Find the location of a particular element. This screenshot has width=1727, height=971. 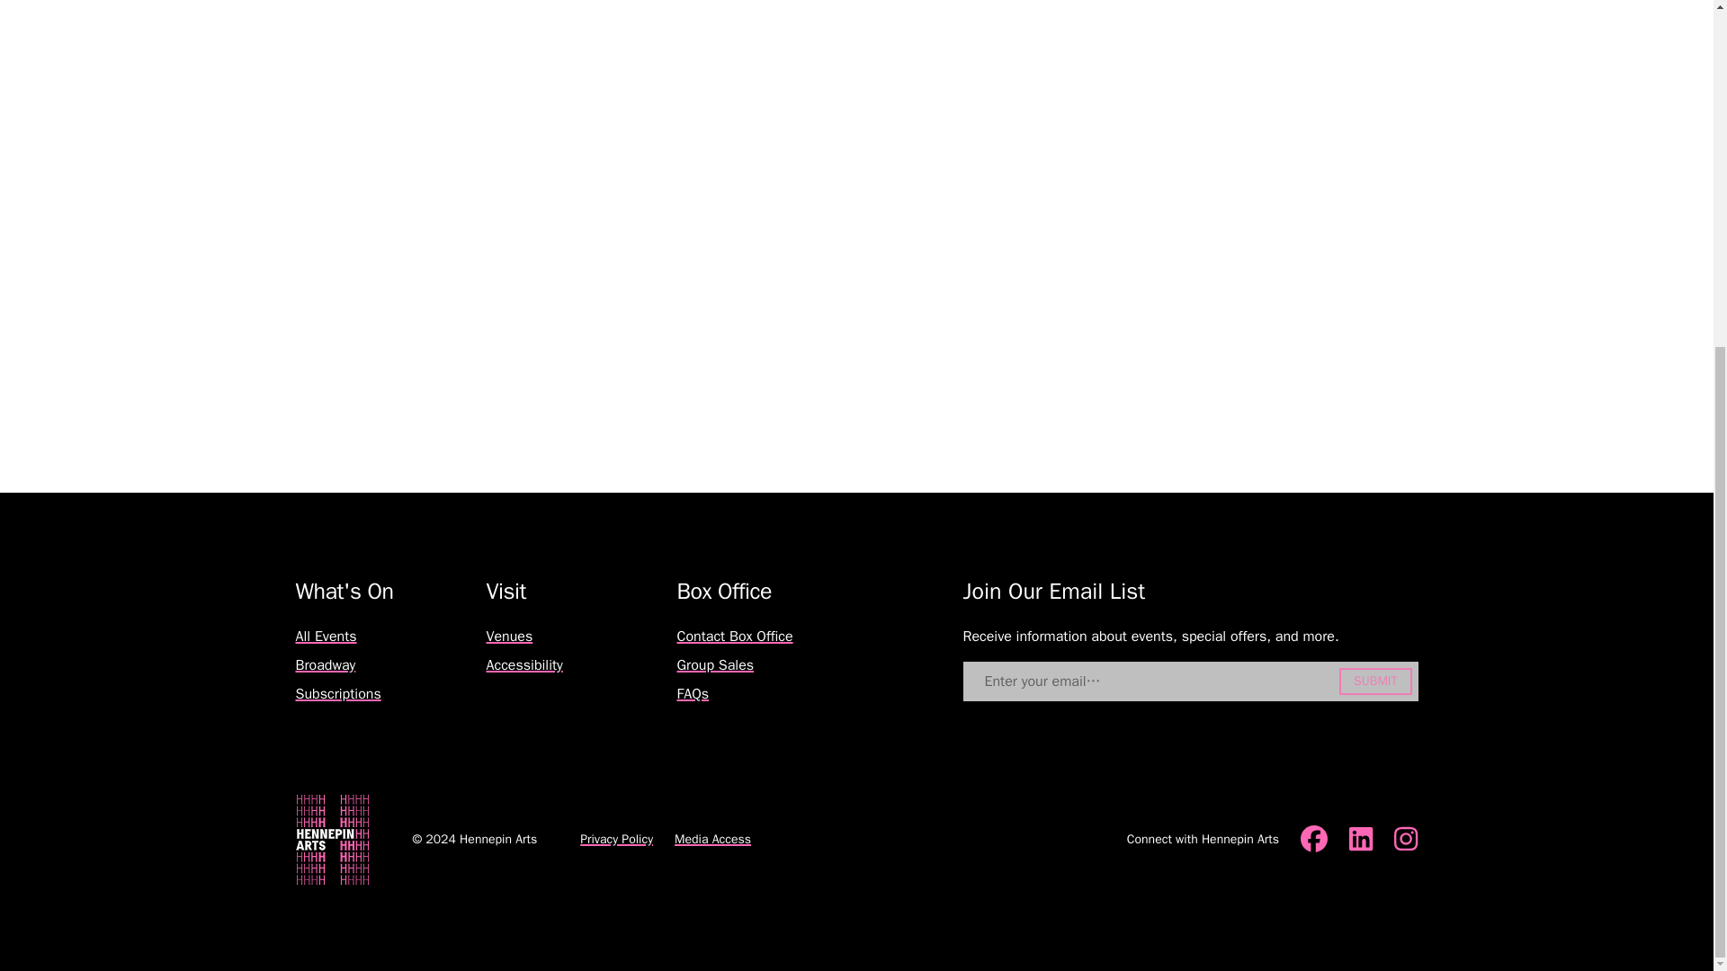

Privacy Policy is located at coordinates (616, 838).